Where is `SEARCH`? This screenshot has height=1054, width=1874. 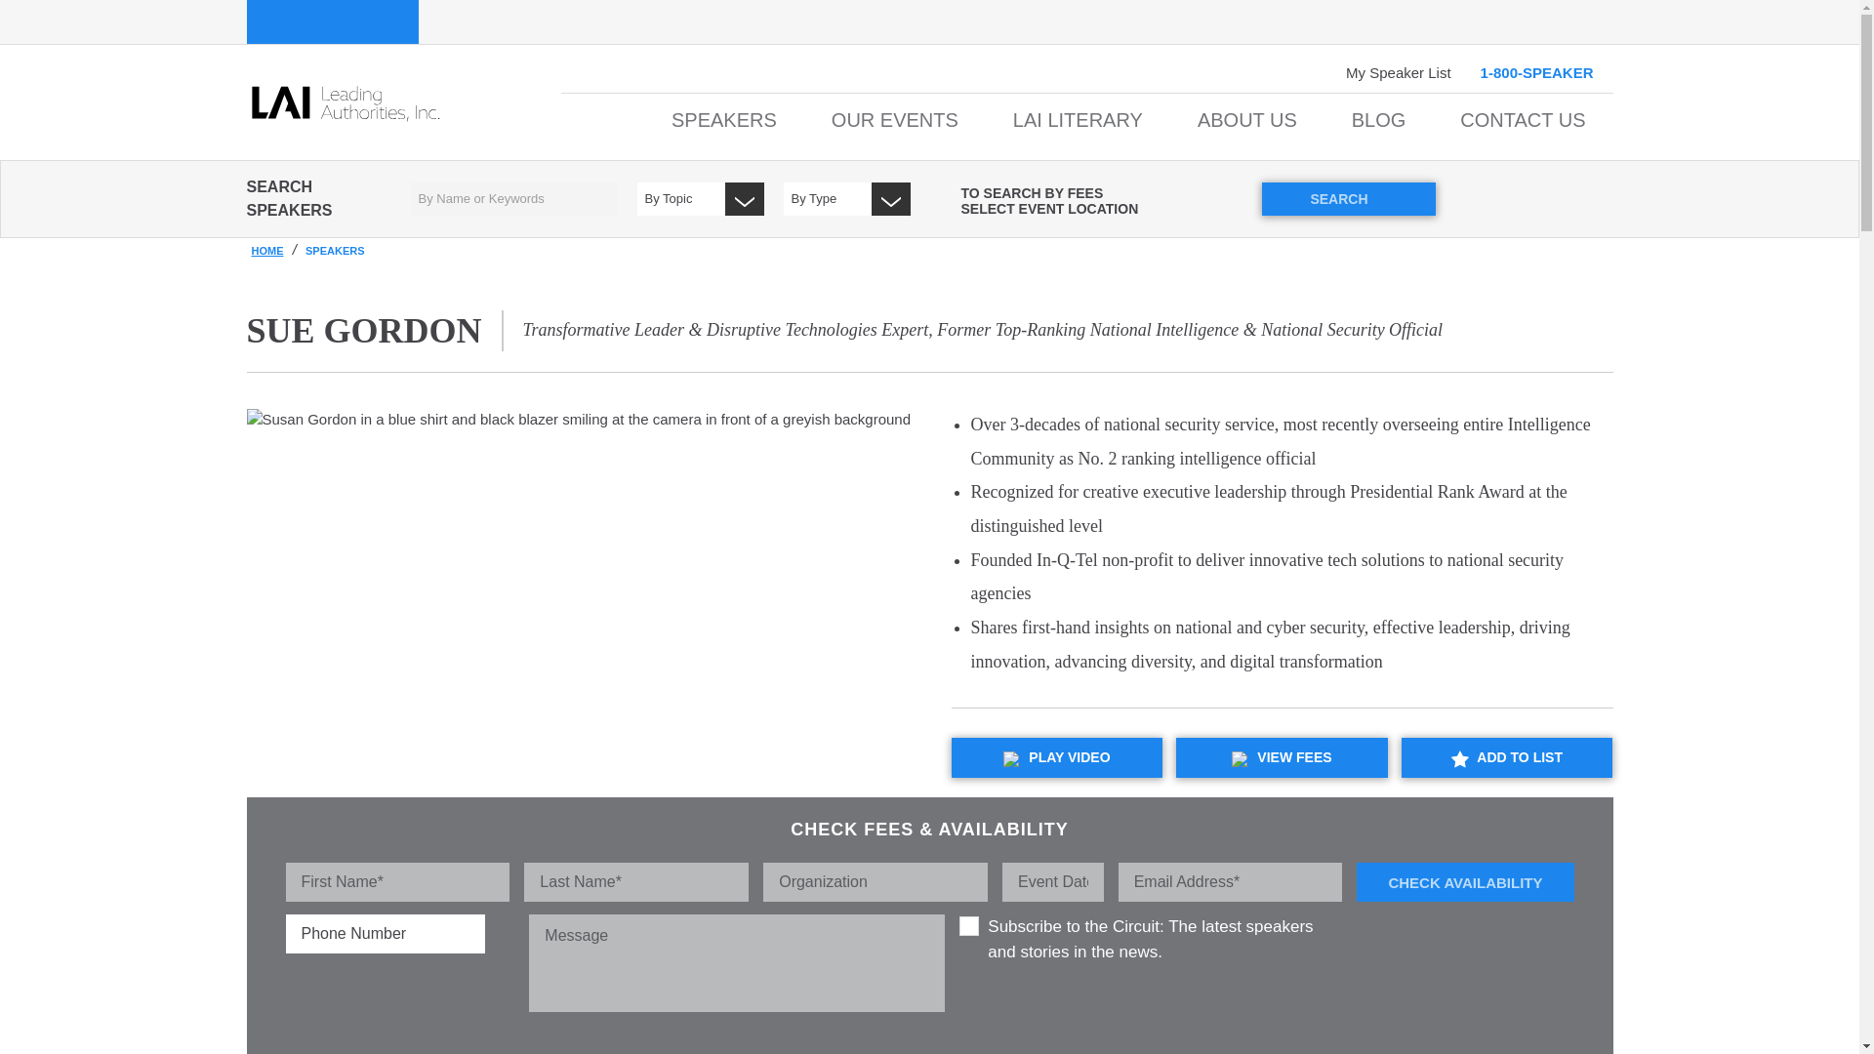
SEARCH is located at coordinates (1348, 197).